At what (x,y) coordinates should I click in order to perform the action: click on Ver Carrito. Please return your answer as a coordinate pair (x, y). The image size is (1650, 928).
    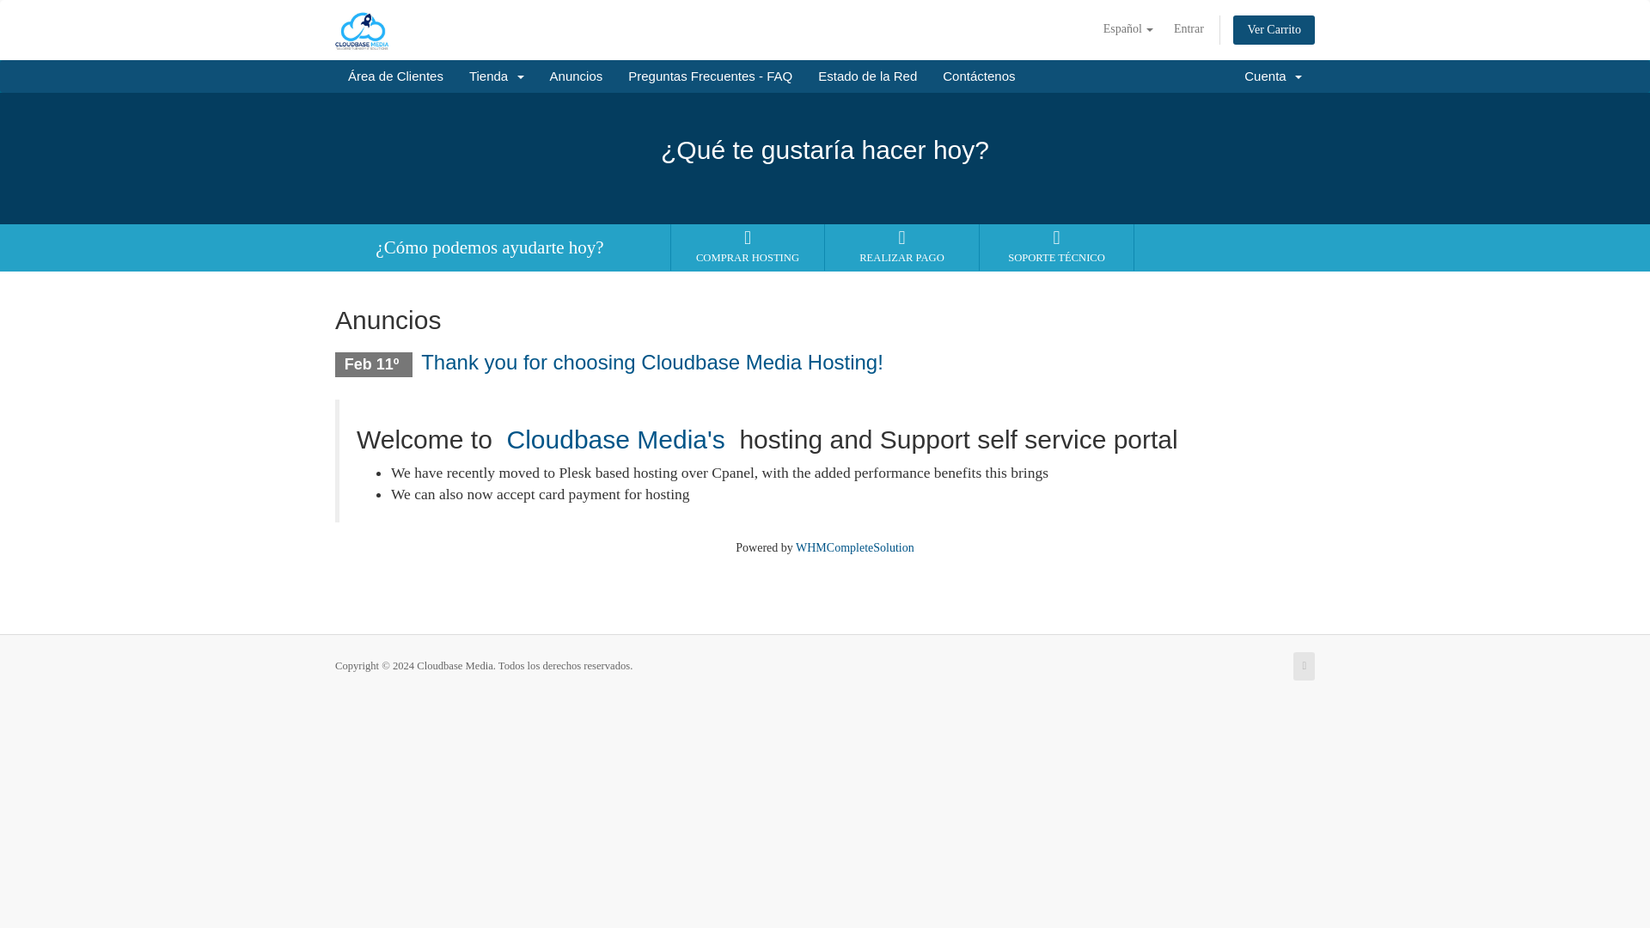
    Looking at the image, I should click on (1274, 29).